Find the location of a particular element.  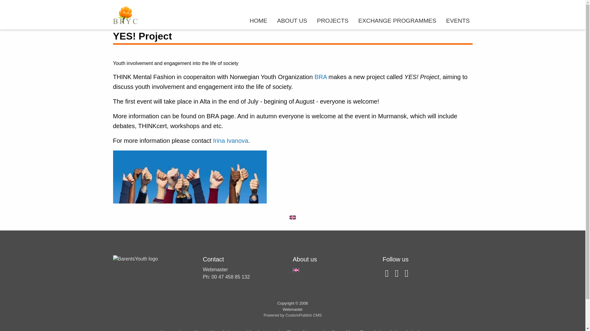

HOME is located at coordinates (258, 20).